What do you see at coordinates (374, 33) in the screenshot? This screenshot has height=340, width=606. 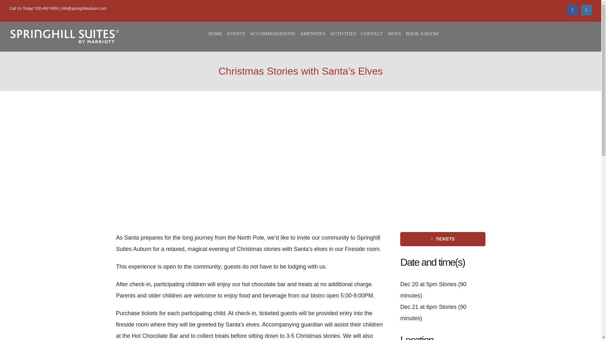 I see `contact` at bounding box center [374, 33].